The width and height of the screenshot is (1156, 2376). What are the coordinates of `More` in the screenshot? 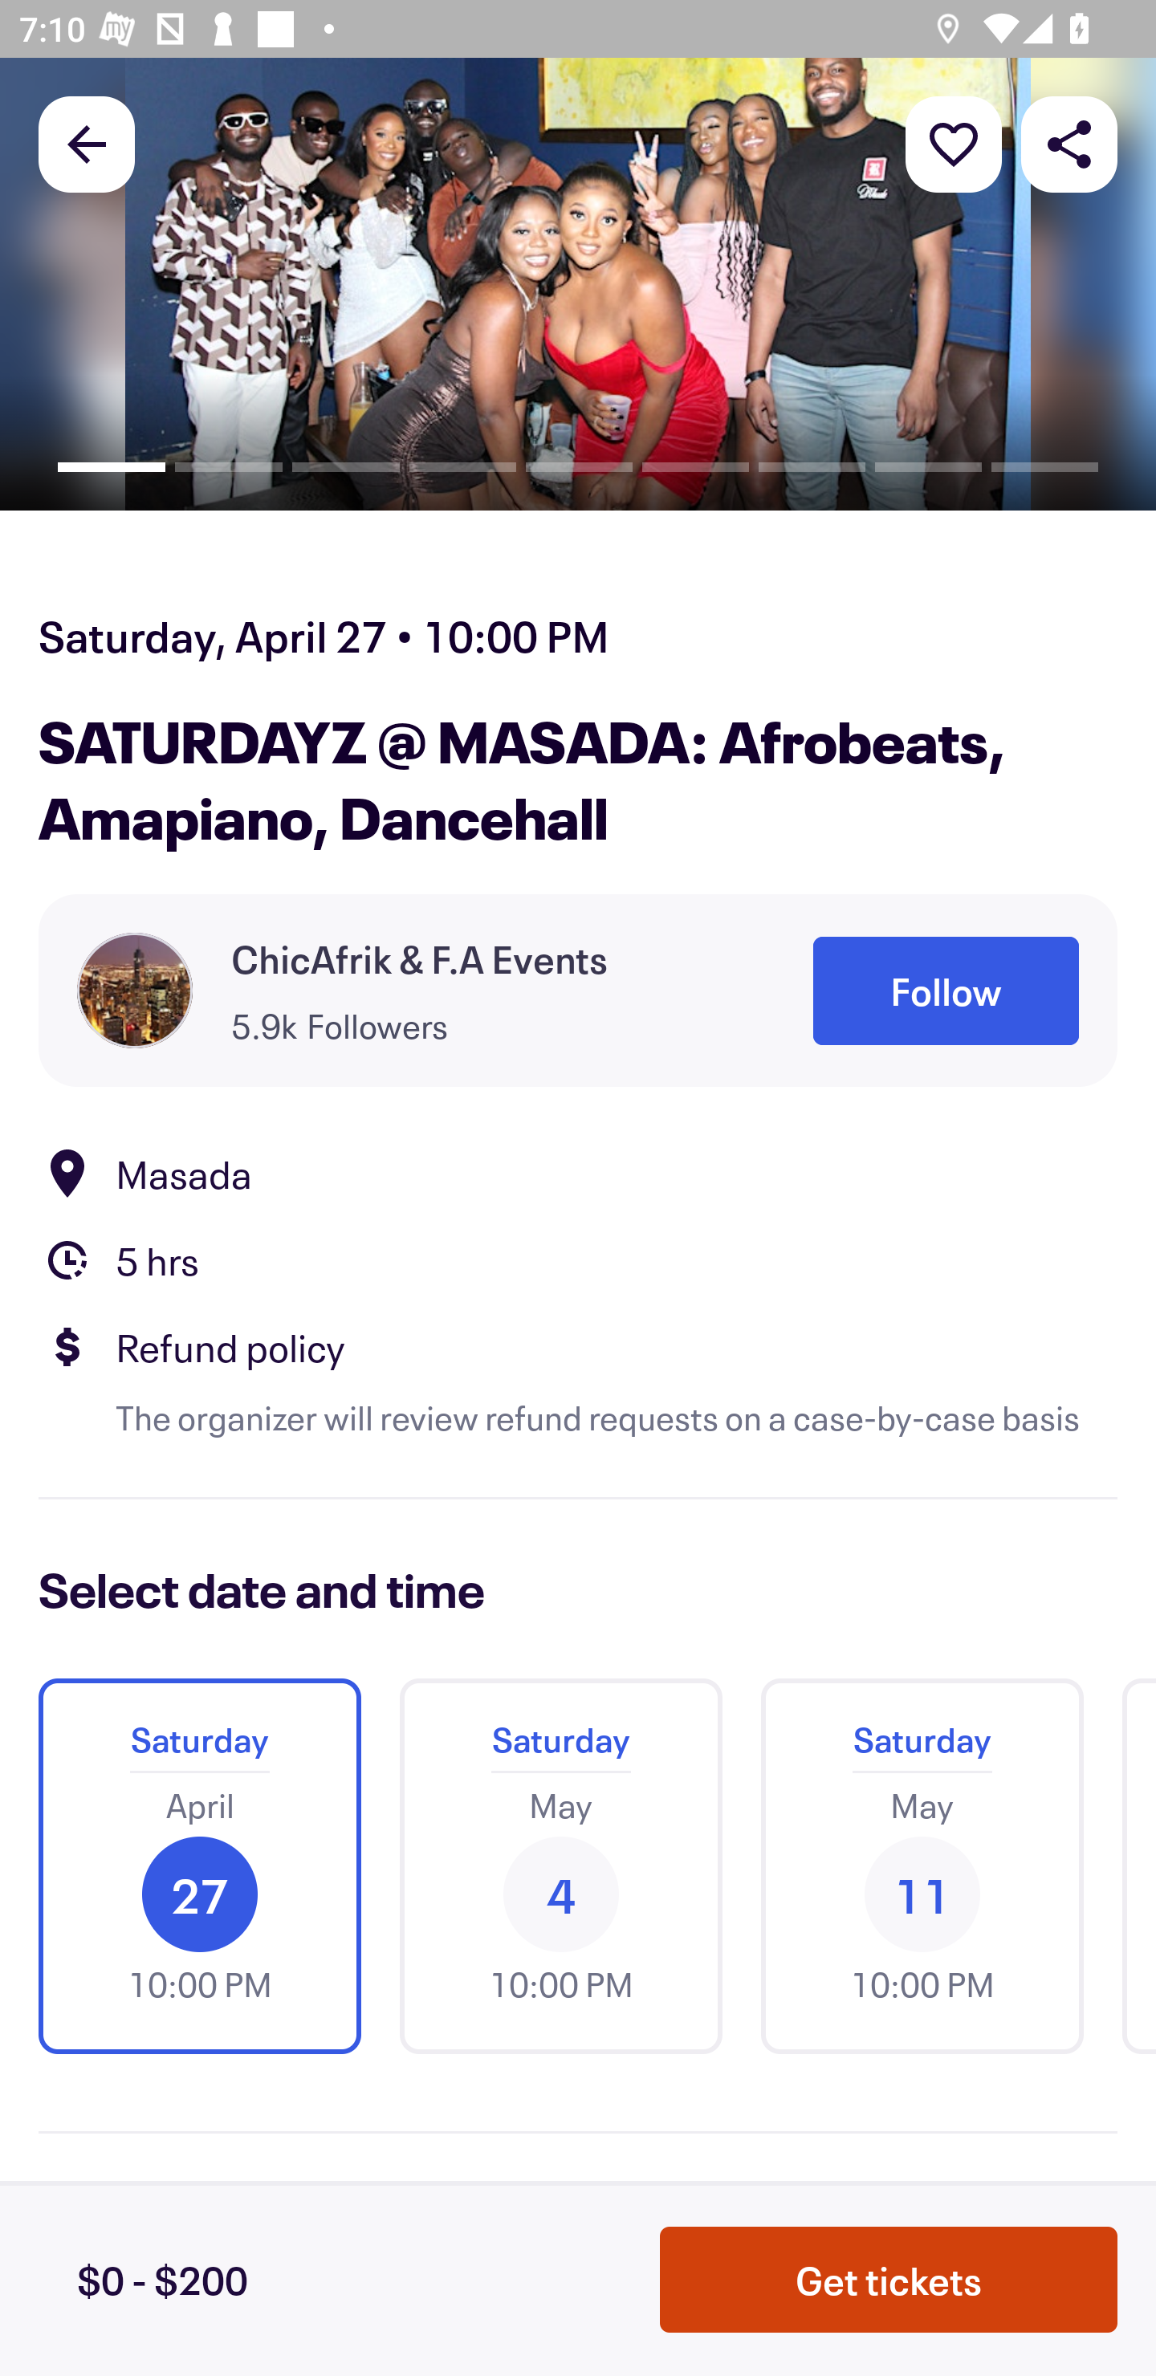 It's located at (954, 143).